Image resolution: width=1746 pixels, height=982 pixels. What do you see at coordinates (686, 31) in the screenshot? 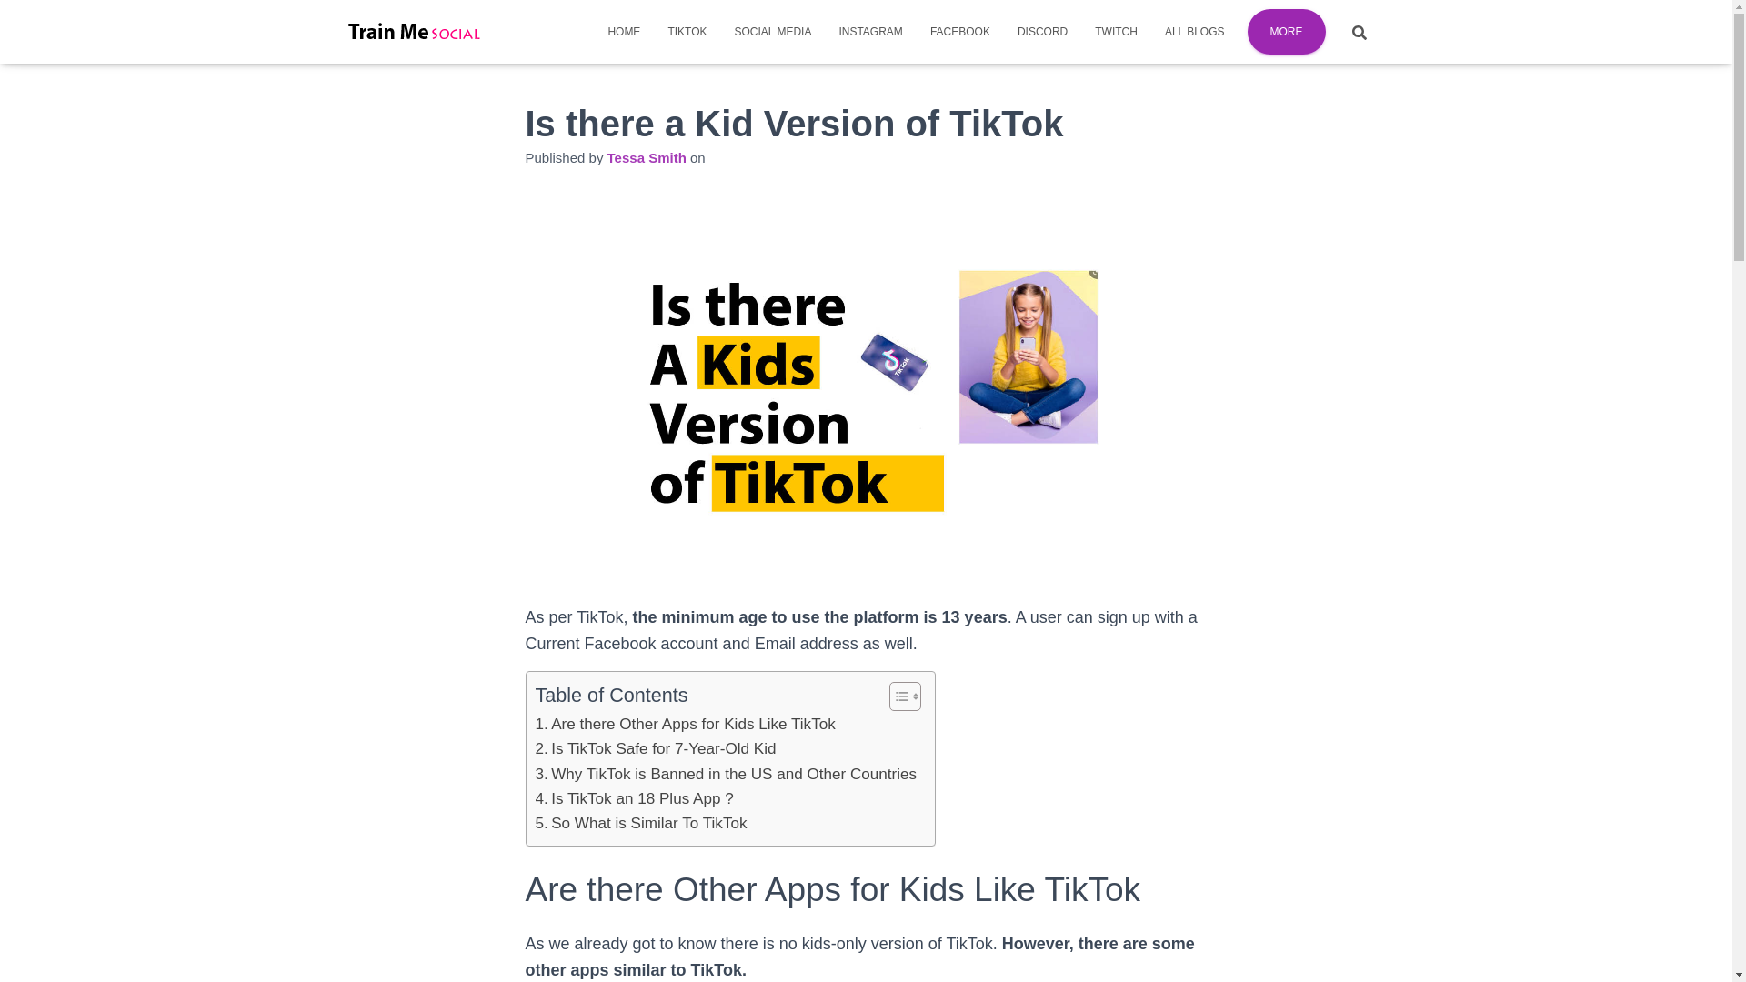
I see `TikTok` at bounding box center [686, 31].